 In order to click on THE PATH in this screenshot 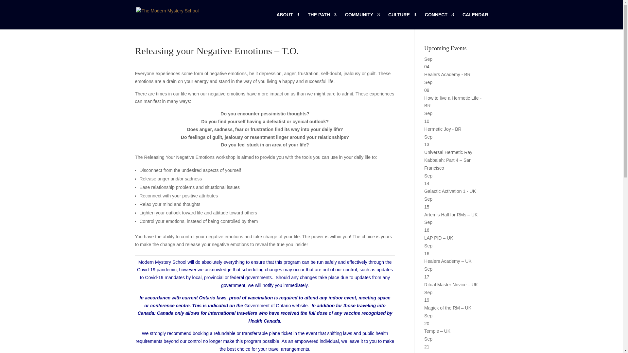, I will do `click(322, 21)`.